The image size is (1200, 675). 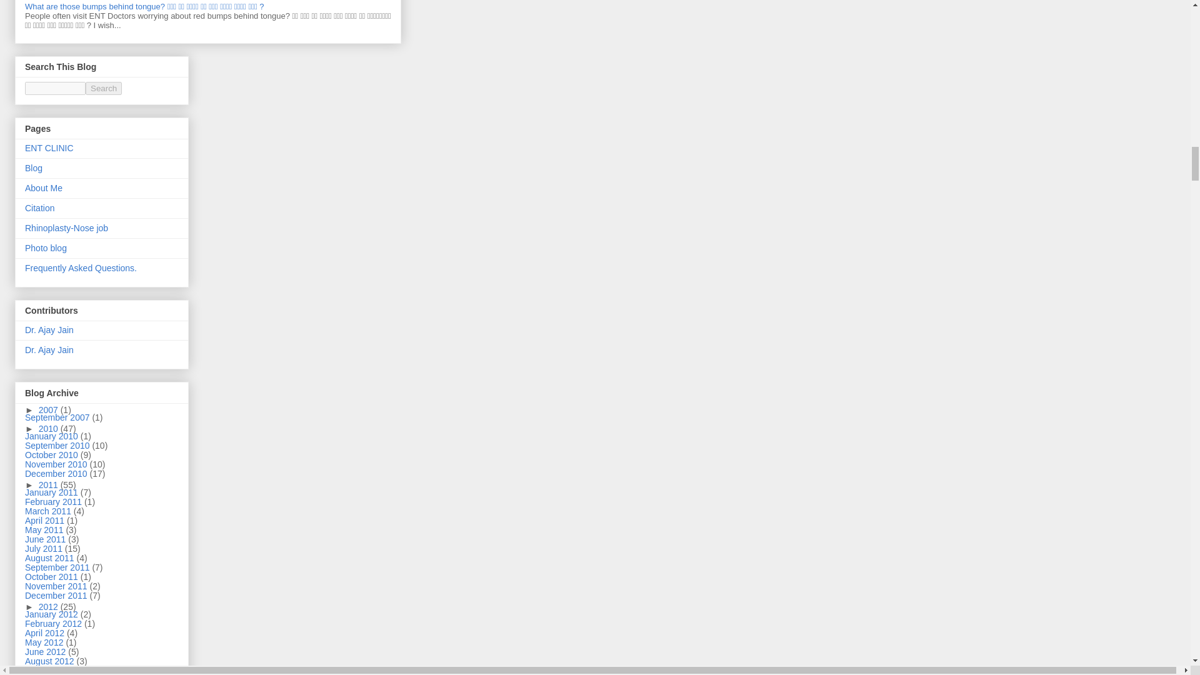 I want to click on 2010, so click(x=49, y=429).